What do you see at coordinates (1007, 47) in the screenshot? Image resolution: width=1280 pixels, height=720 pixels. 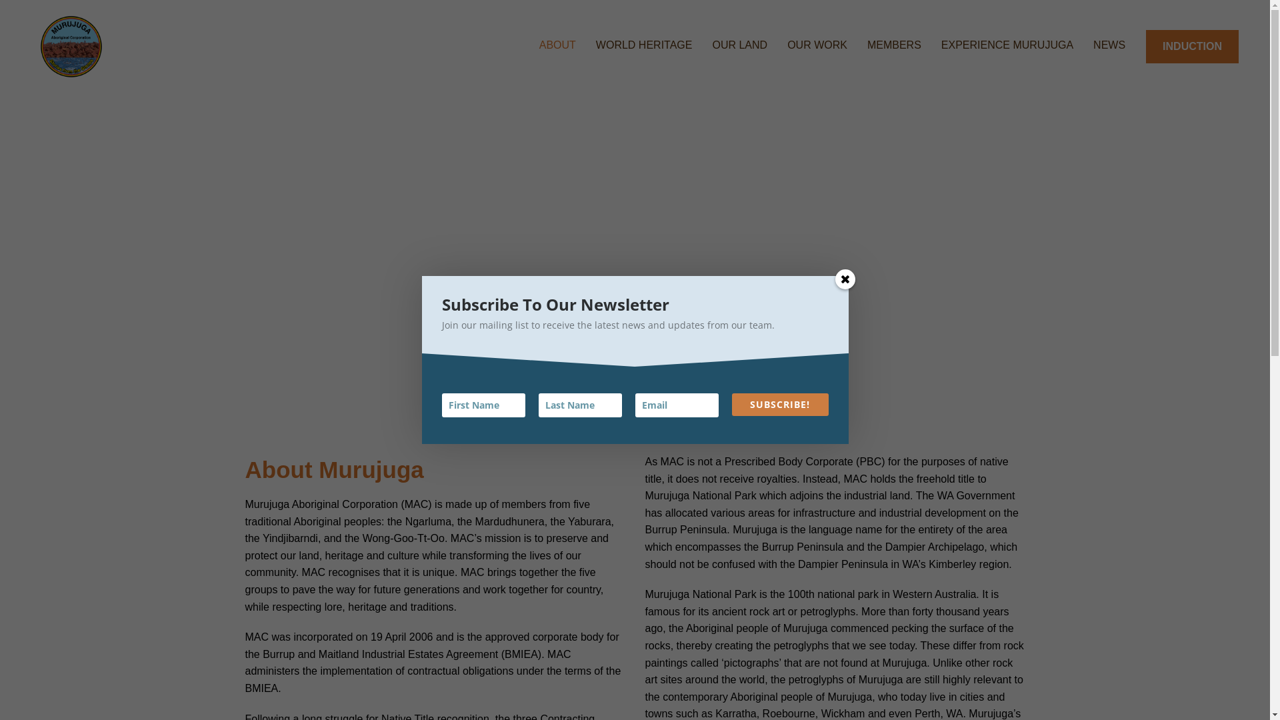 I see `EXPERIENCE MURUJUGA` at bounding box center [1007, 47].